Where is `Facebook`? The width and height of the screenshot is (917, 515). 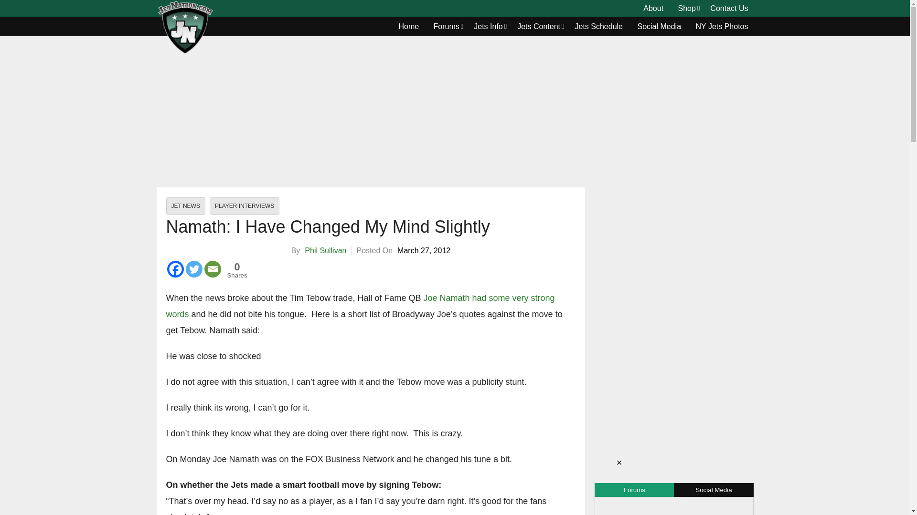
Facebook is located at coordinates (175, 269).